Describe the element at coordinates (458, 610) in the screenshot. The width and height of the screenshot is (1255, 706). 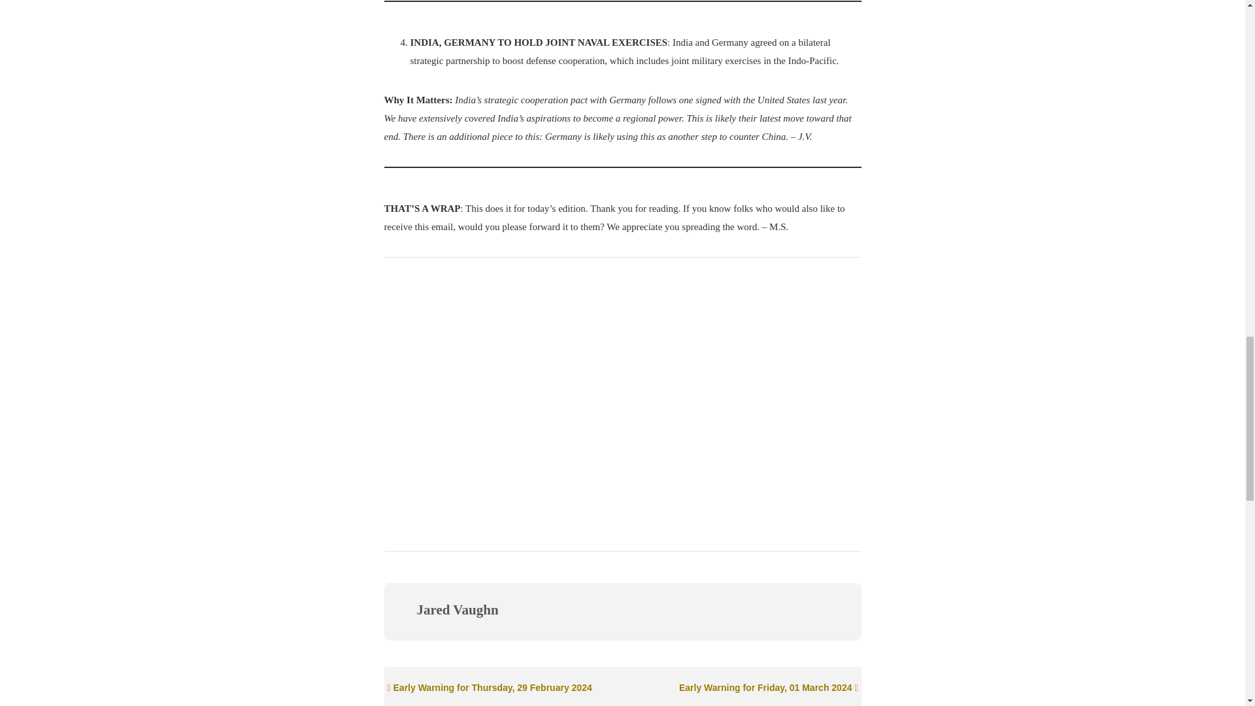
I see `Jared Vaughn` at that location.